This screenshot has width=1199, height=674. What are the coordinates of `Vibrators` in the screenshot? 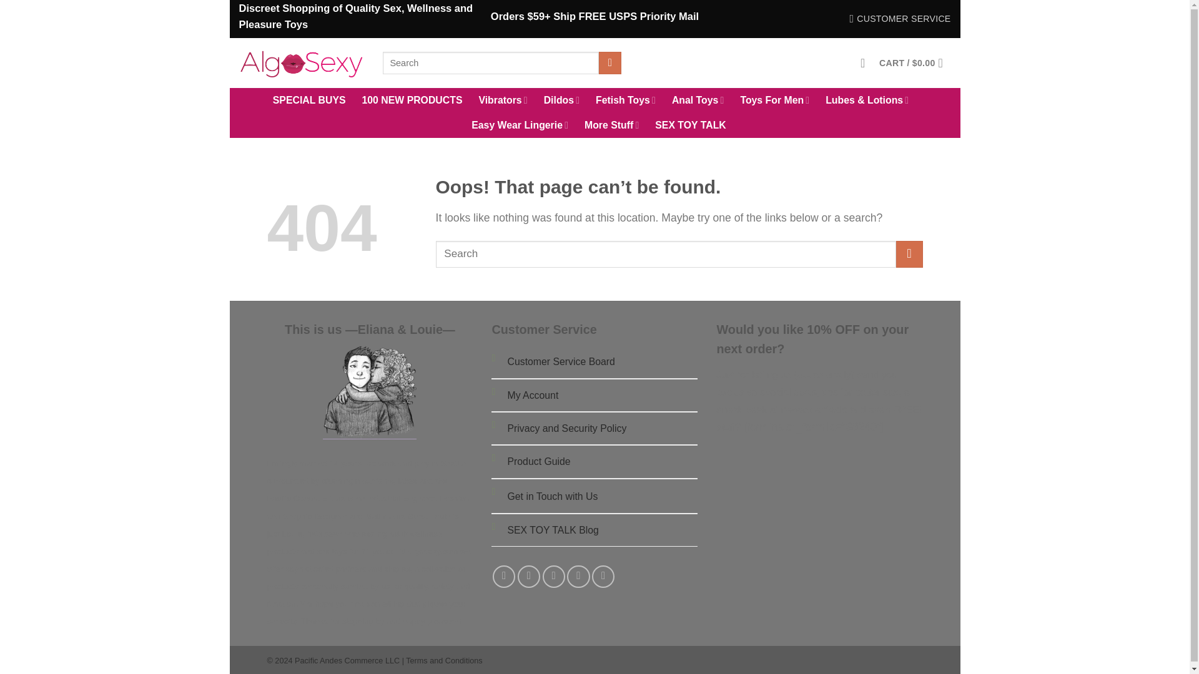 It's located at (503, 100).